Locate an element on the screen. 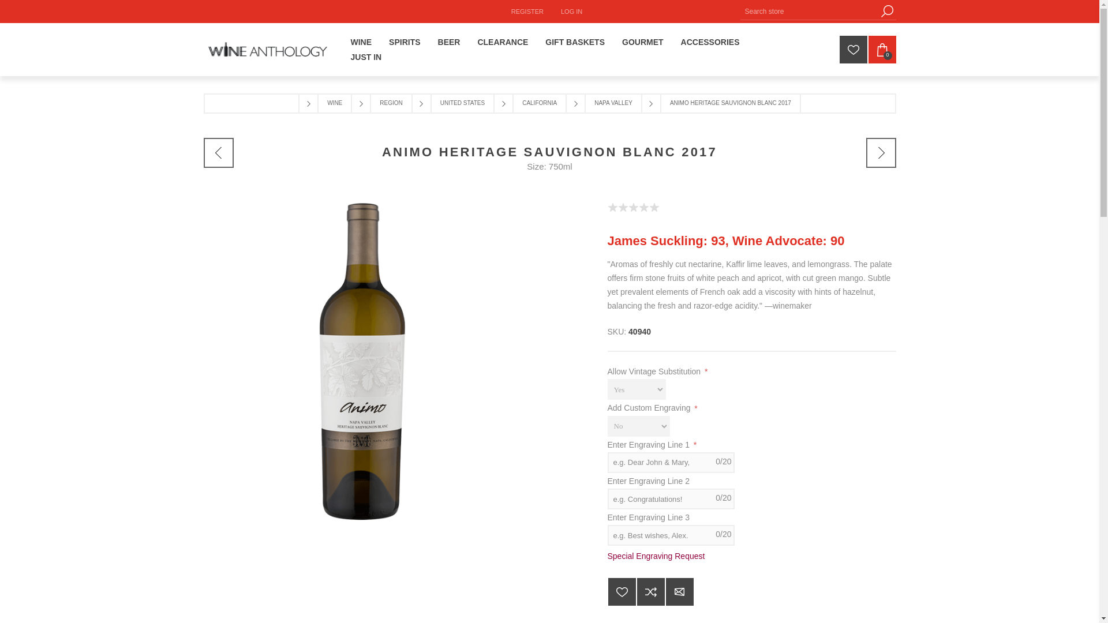 The image size is (1108, 623). Clearance is located at coordinates (502, 42).